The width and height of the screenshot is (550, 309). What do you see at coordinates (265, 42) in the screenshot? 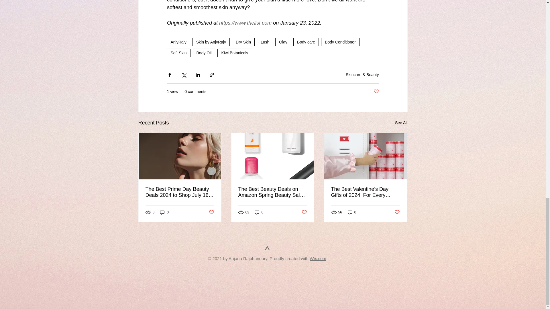
I see `Lush` at bounding box center [265, 42].